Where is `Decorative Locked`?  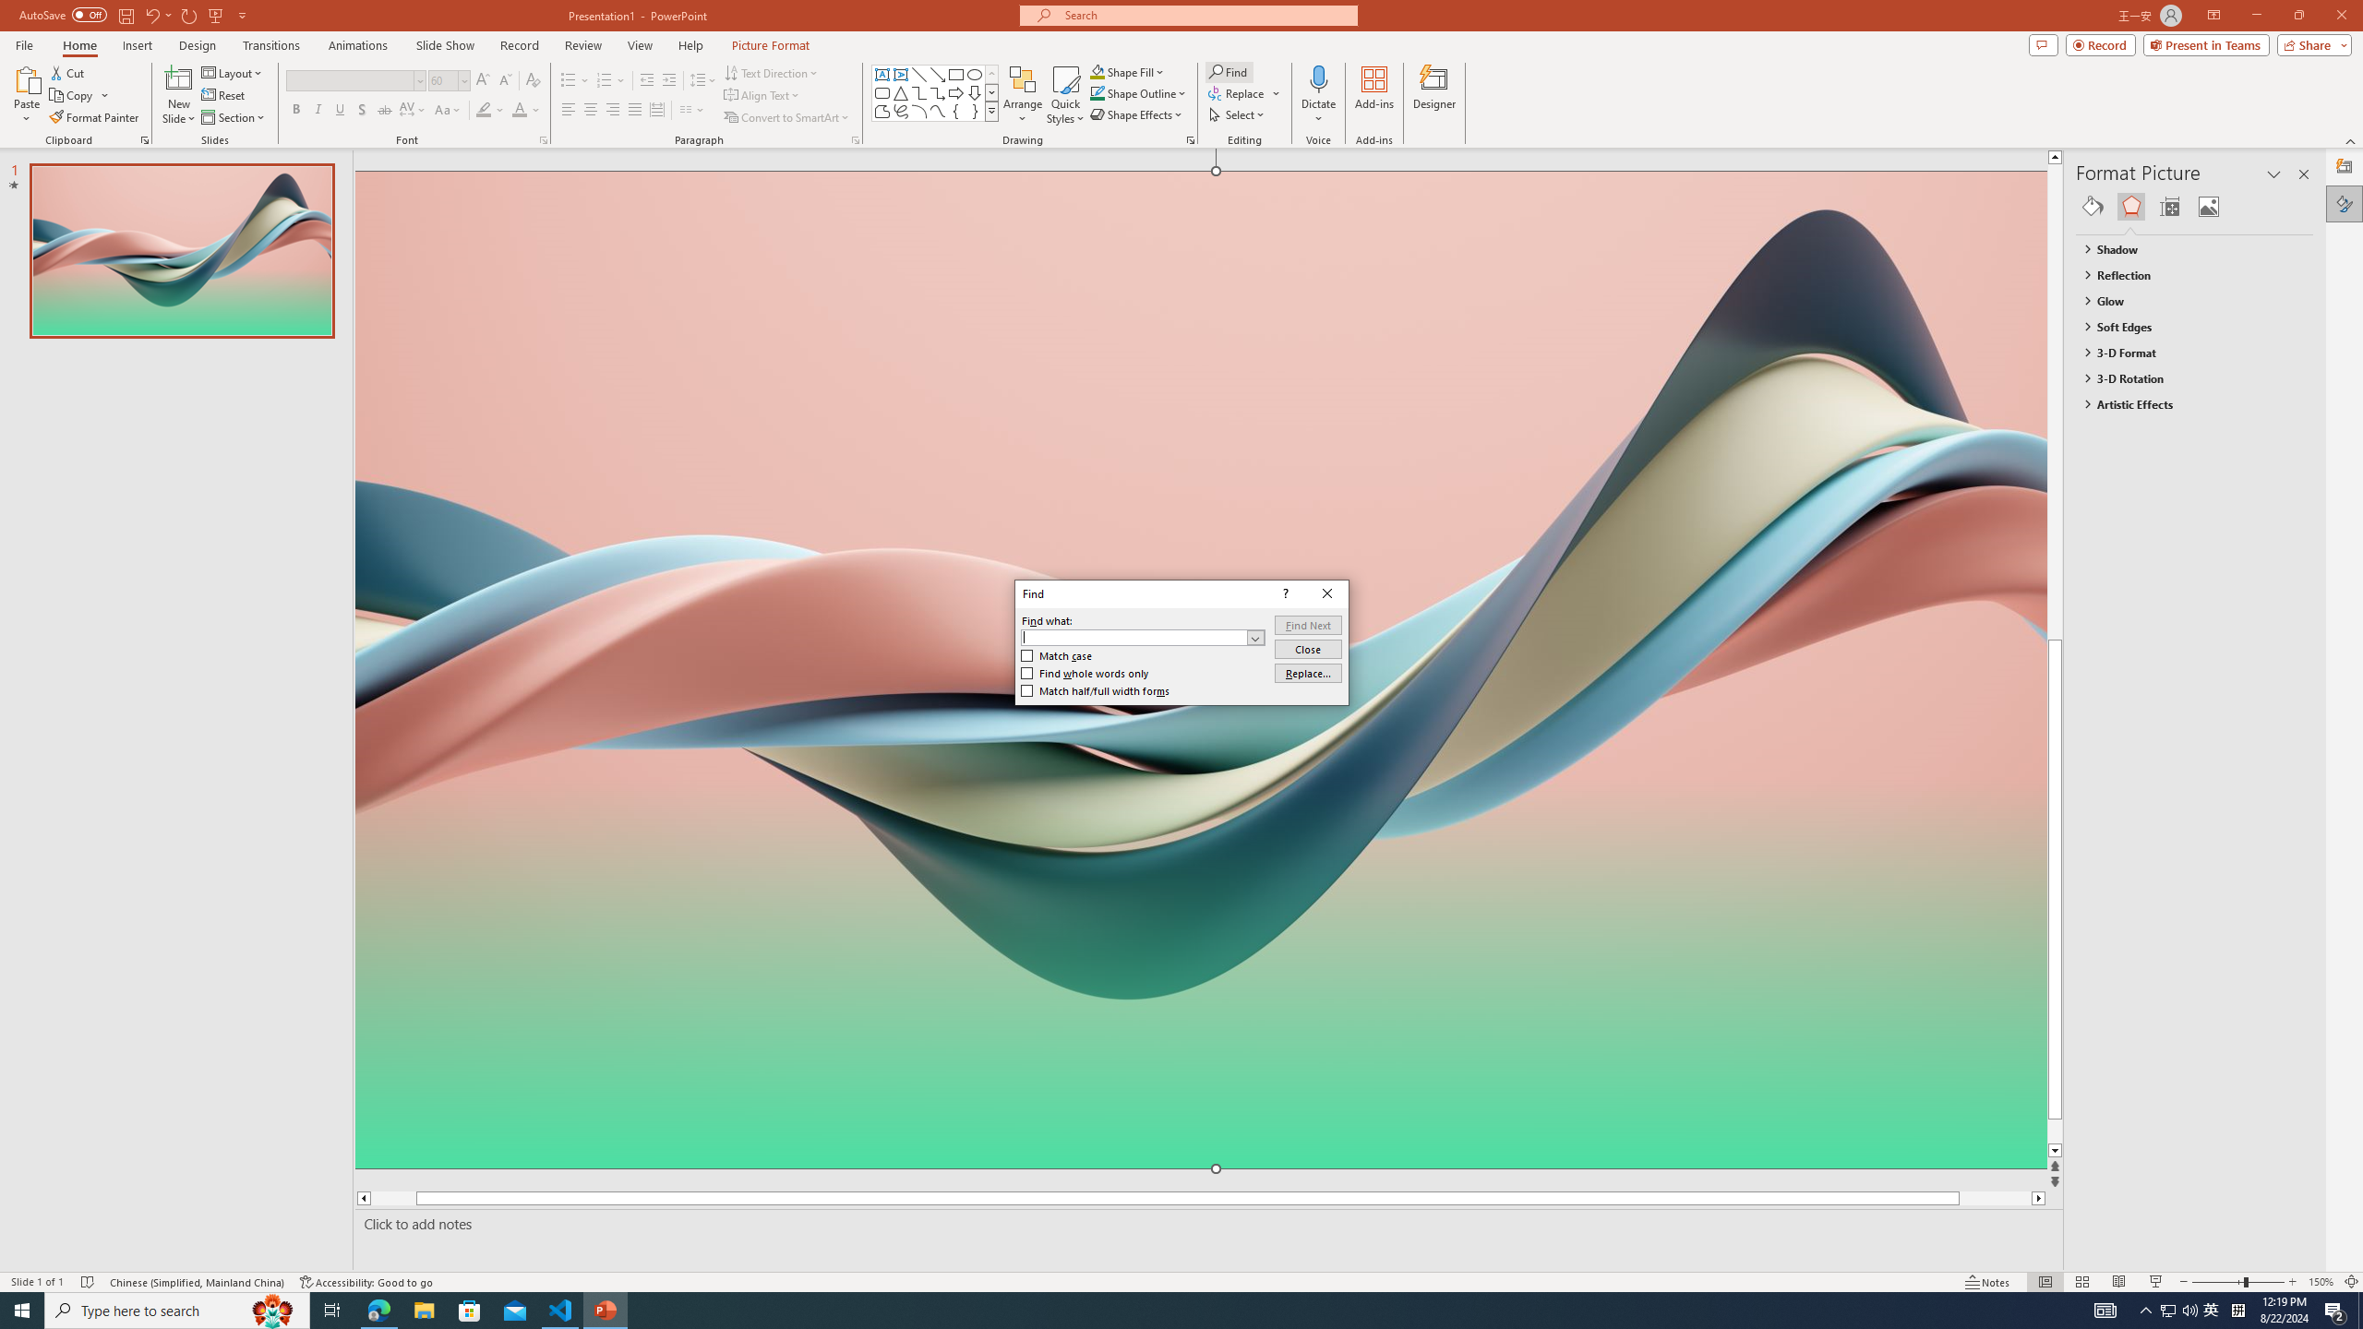
Decorative Locked is located at coordinates (1200, 941).